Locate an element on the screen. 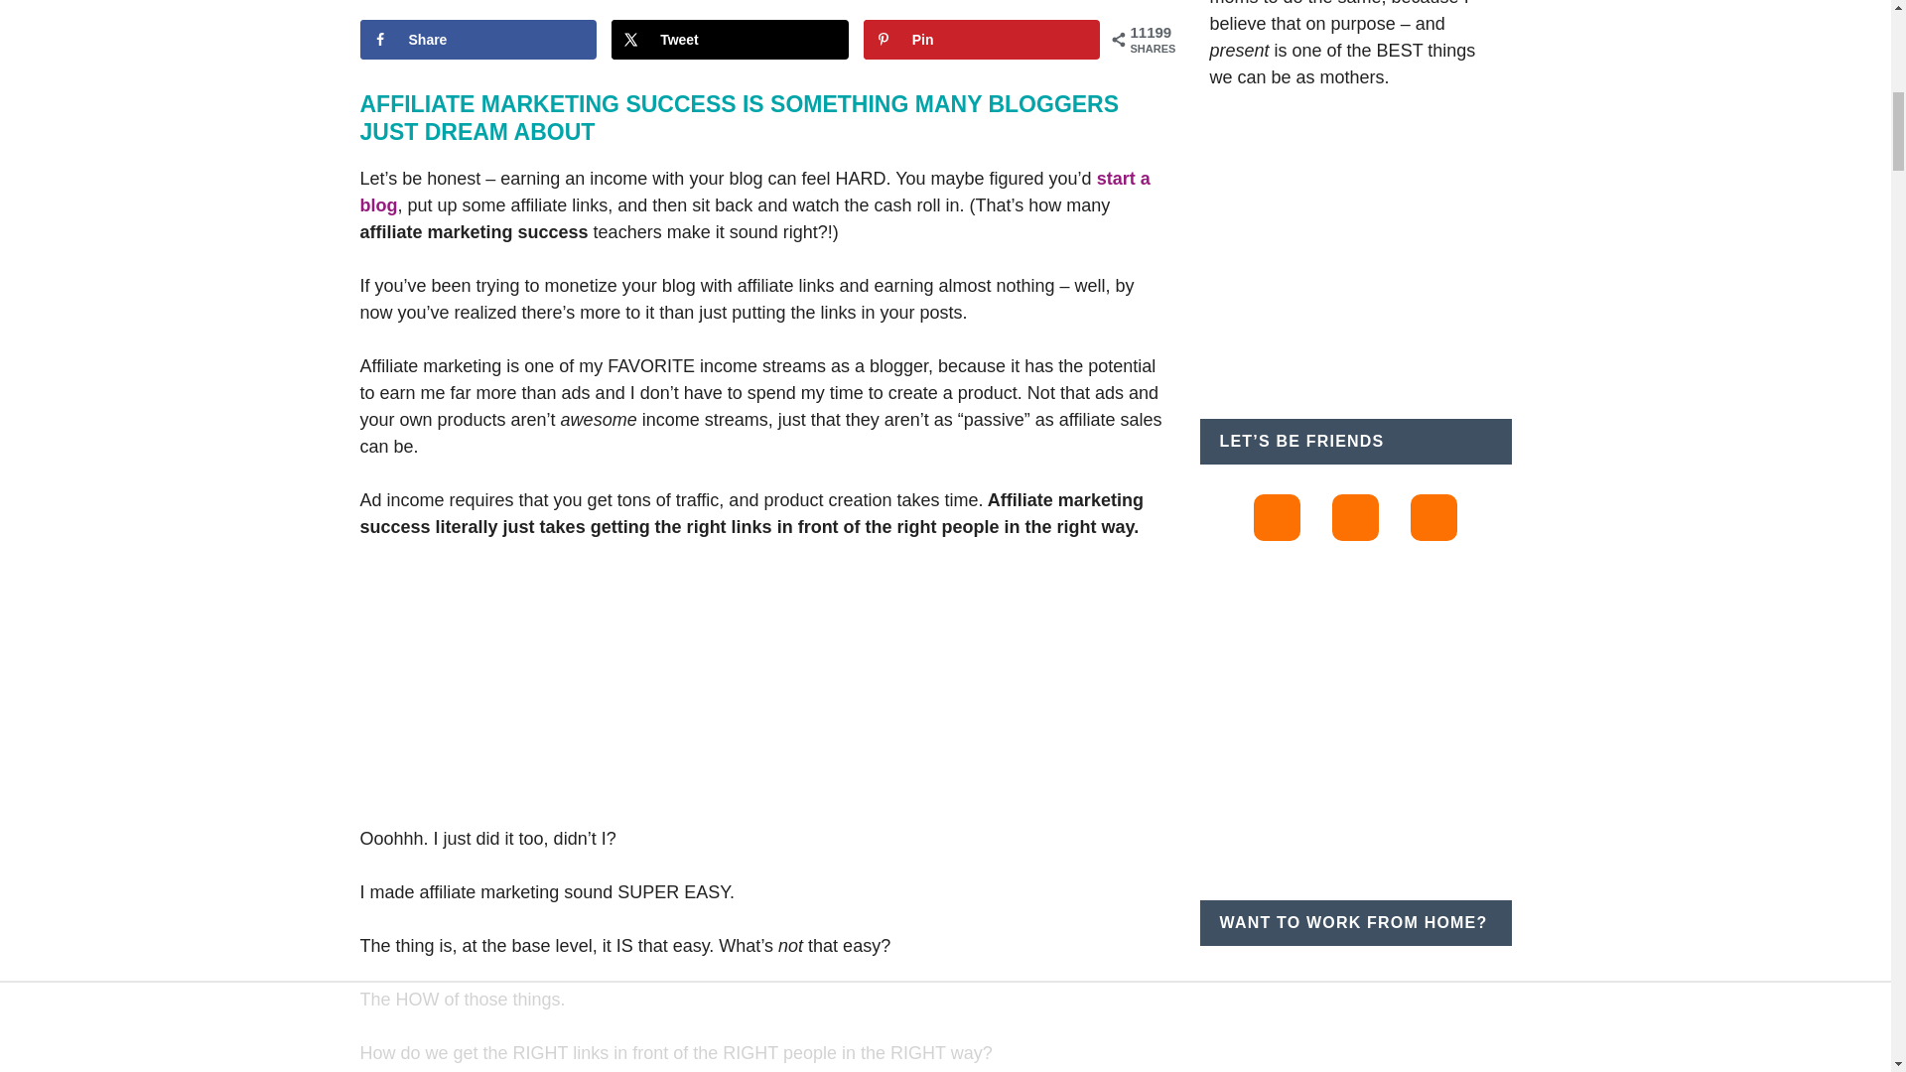  Share on X is located at coordinates (730, 40).